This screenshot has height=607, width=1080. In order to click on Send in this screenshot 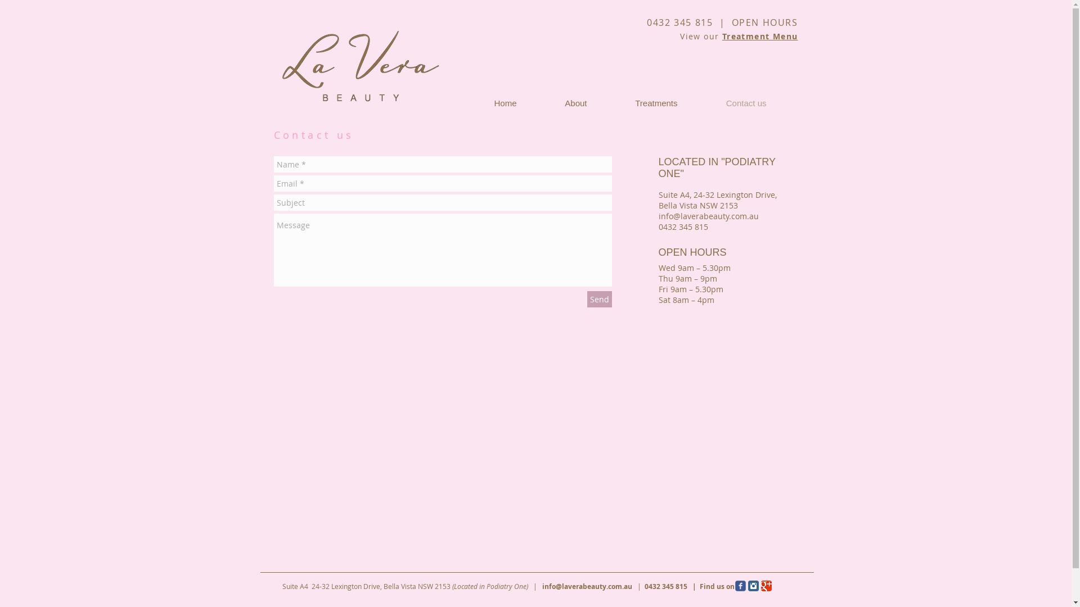, I will do `click(600, 299)`.